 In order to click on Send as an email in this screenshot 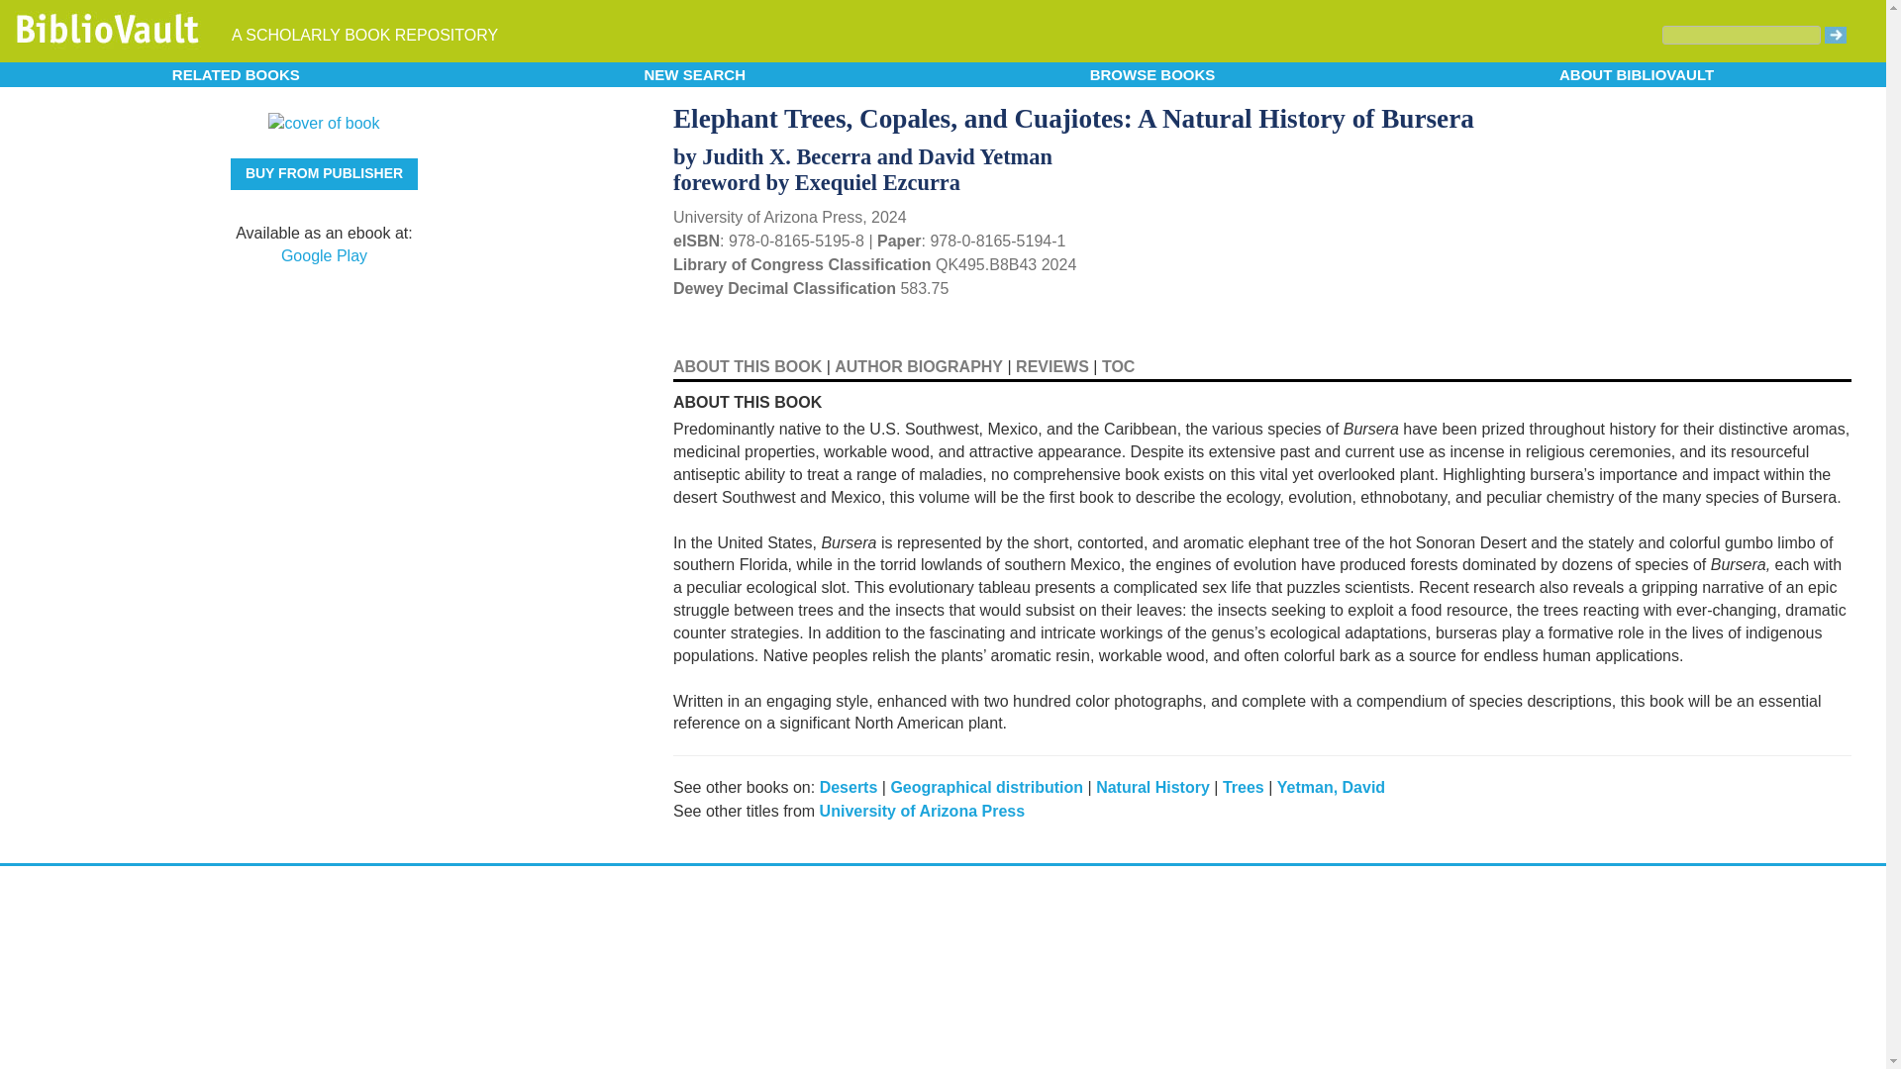, I will do `click(1834, 115)`.